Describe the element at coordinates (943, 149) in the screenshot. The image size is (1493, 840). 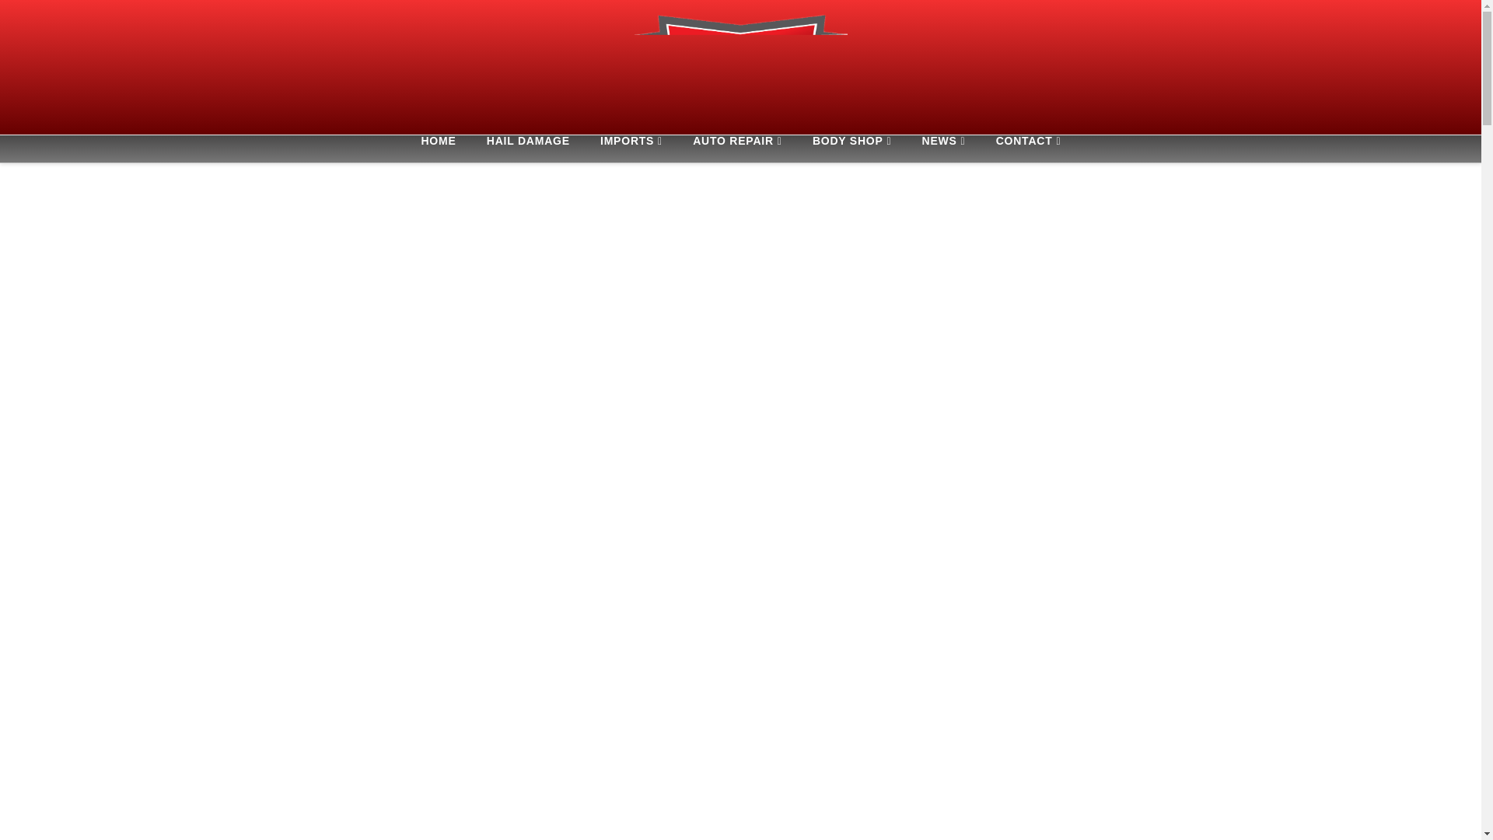
I see `NEWS` at that location.